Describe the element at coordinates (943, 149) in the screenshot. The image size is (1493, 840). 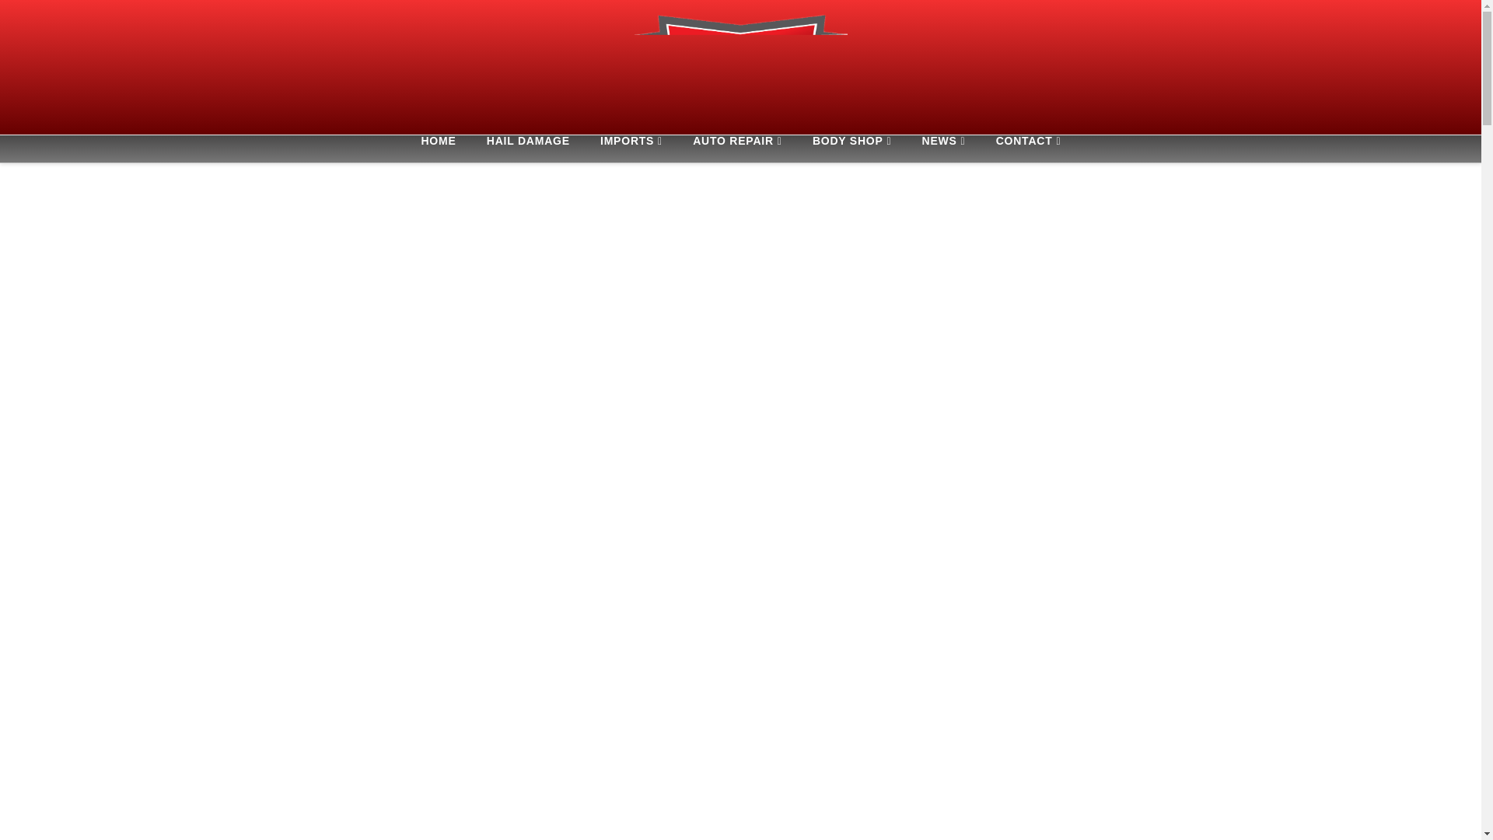
I see `NEWS` at that location.